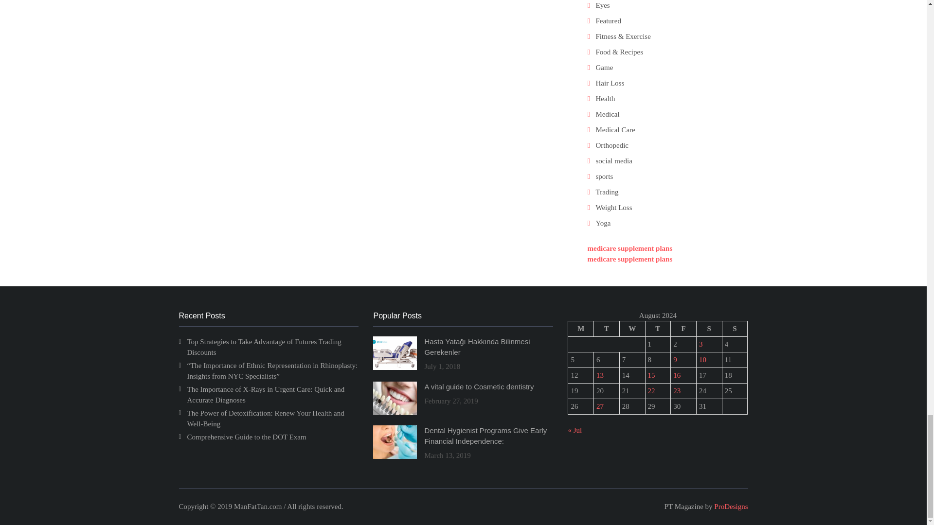 The height and width of the screenshot is (525, 934). What do you see at coordinates (735, 329) in the screenshot?
I see `Sunday` at bounding box center [735, 329].